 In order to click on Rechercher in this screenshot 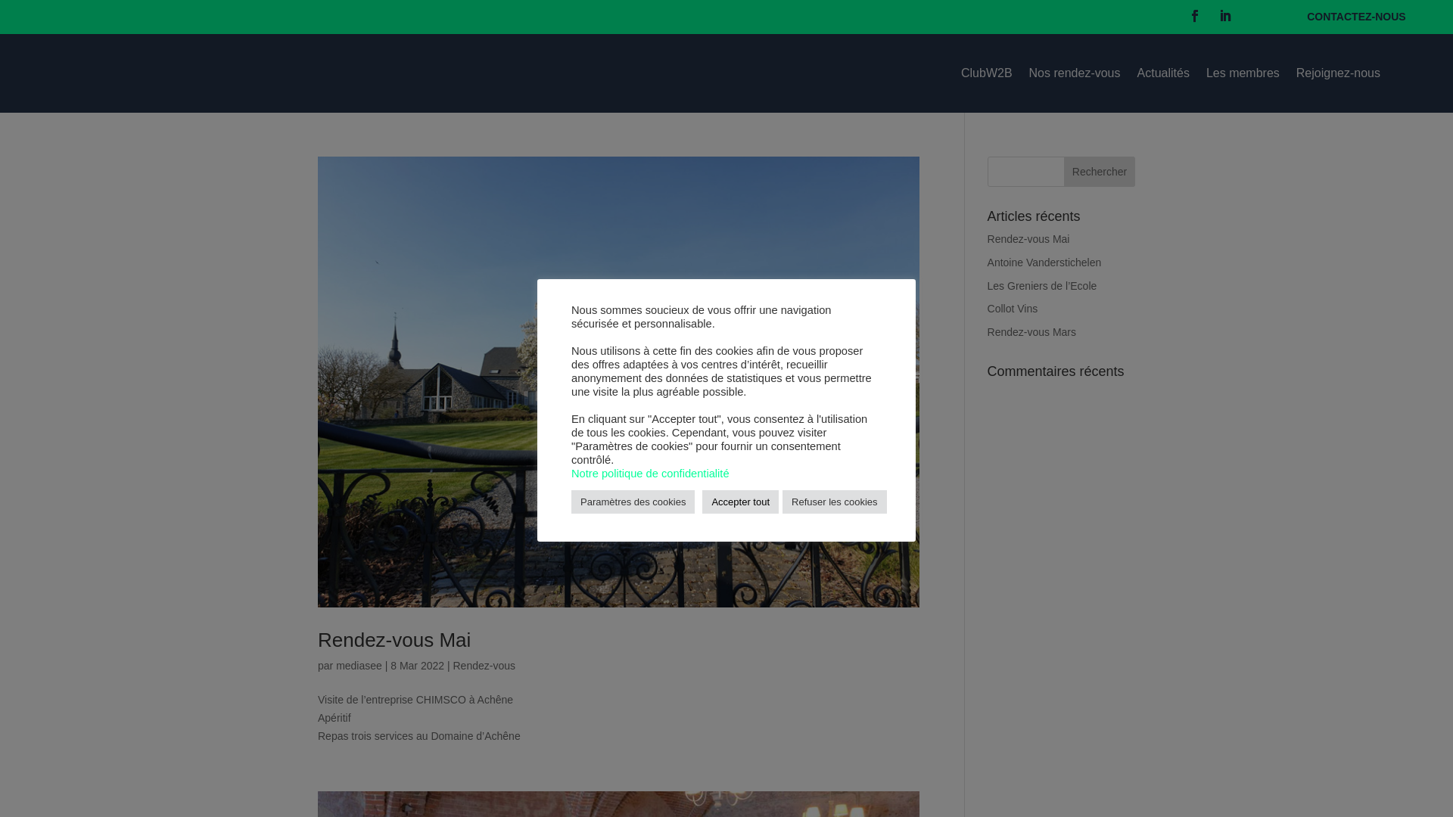, I will do `click(1100, 172)`.